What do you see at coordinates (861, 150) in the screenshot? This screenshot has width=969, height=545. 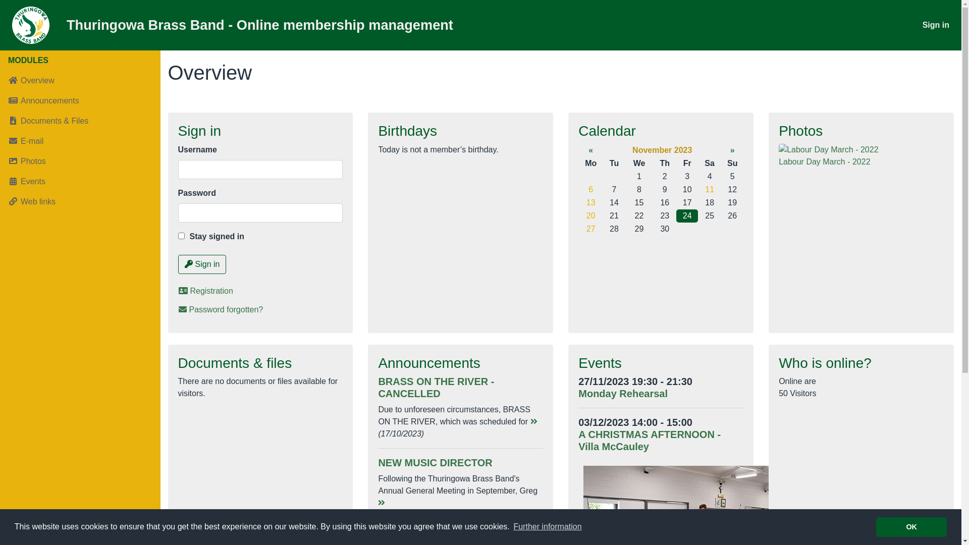 I see `Labour Day March - 2022` at bounding box center [861, 150].